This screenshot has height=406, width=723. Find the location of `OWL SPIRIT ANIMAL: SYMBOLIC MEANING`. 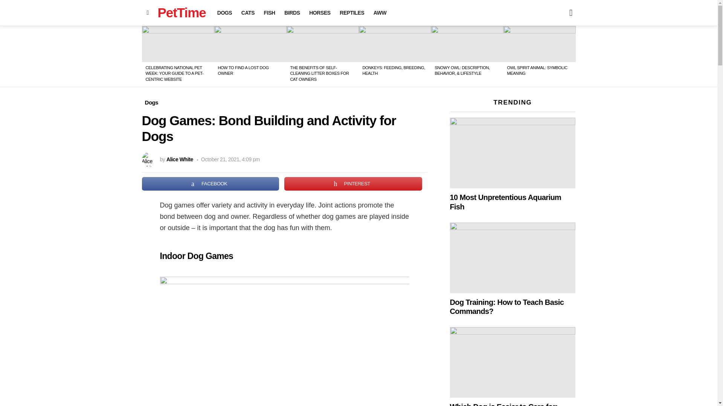

OWL SPIRIT ANIMAL: SYMBOLIC MEANING is located at coordinates (537, 70).